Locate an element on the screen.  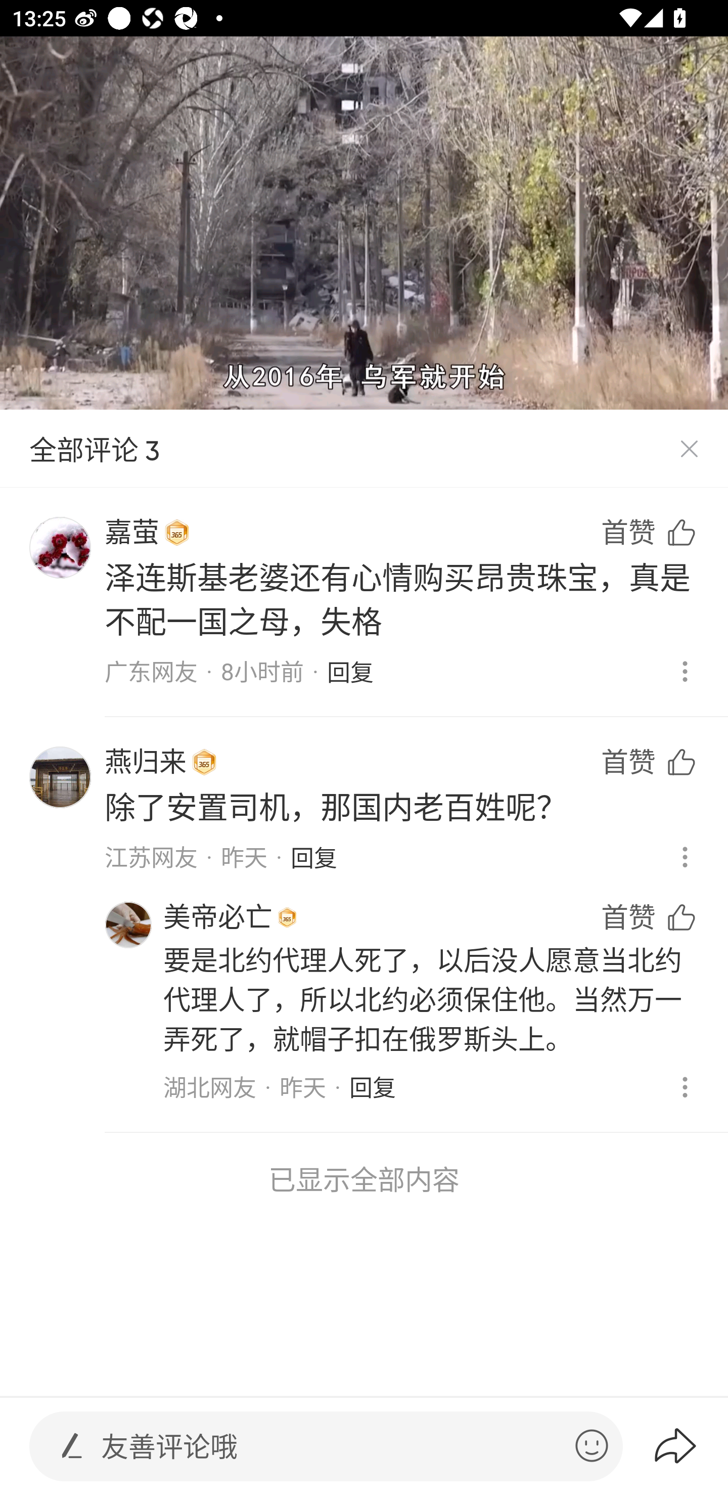
 分享 is located at coordinates (690, 1446).